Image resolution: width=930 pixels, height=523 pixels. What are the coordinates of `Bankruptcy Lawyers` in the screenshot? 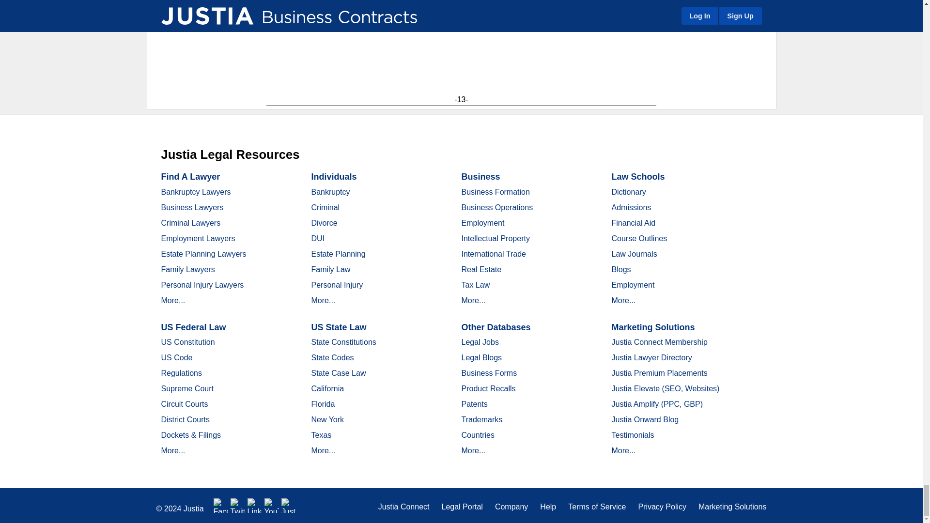 It's located at (196, 192).